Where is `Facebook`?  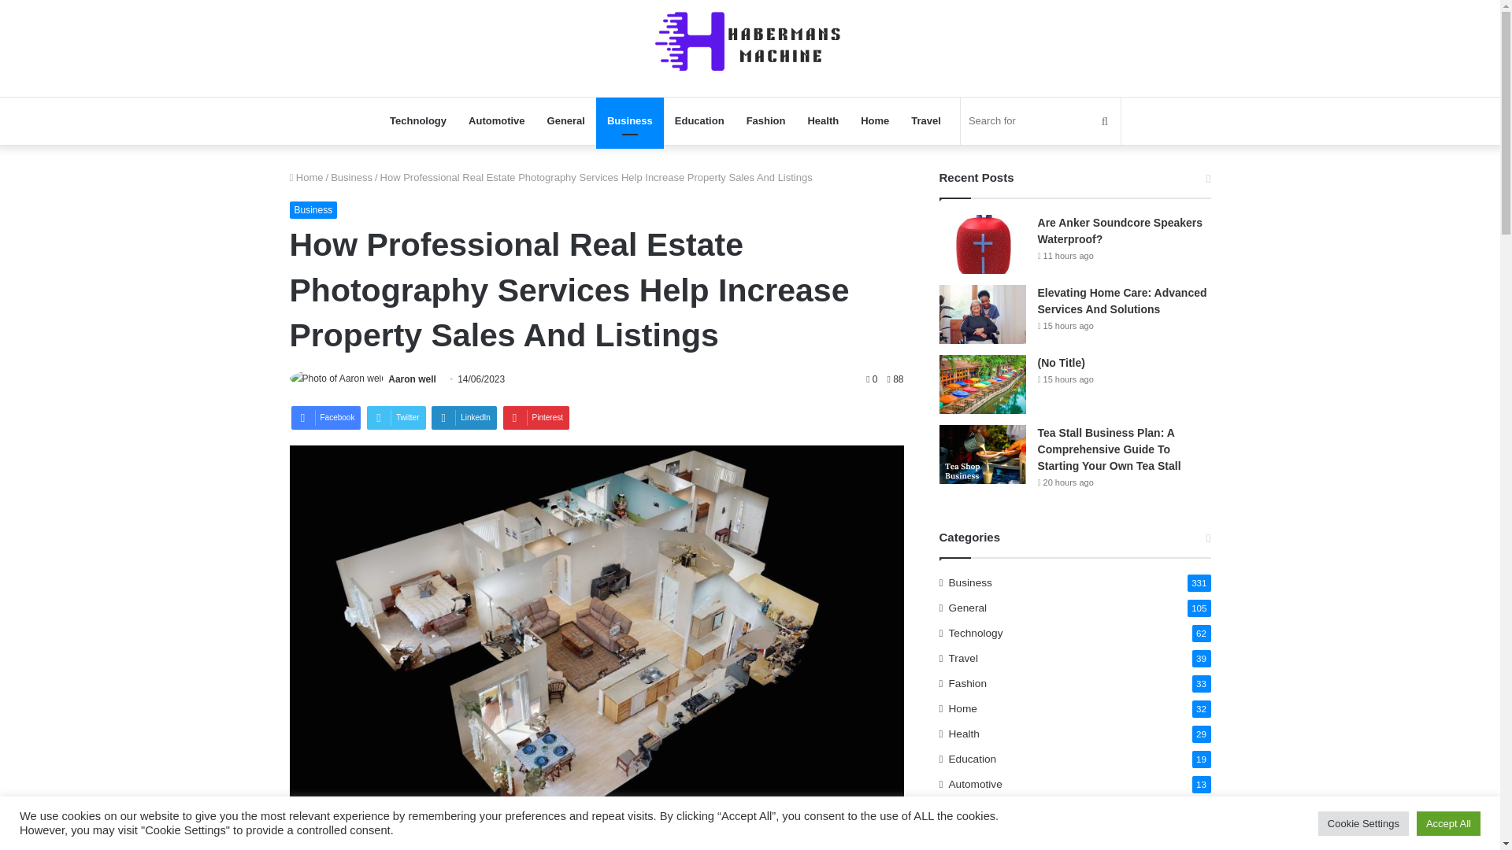 Facebook is located at coordinates (326, 418).